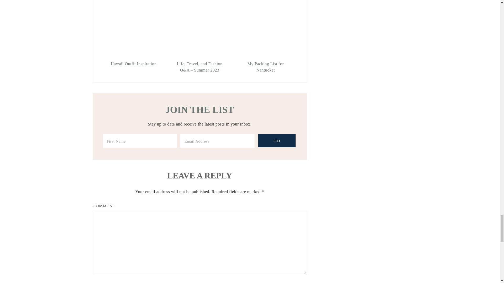 This screenshot has height=283, width=504. Describe the element at coordinates (265, 67) in the screenshot. I see `Permanent Link to My Packing List for Nantucket` at that location.